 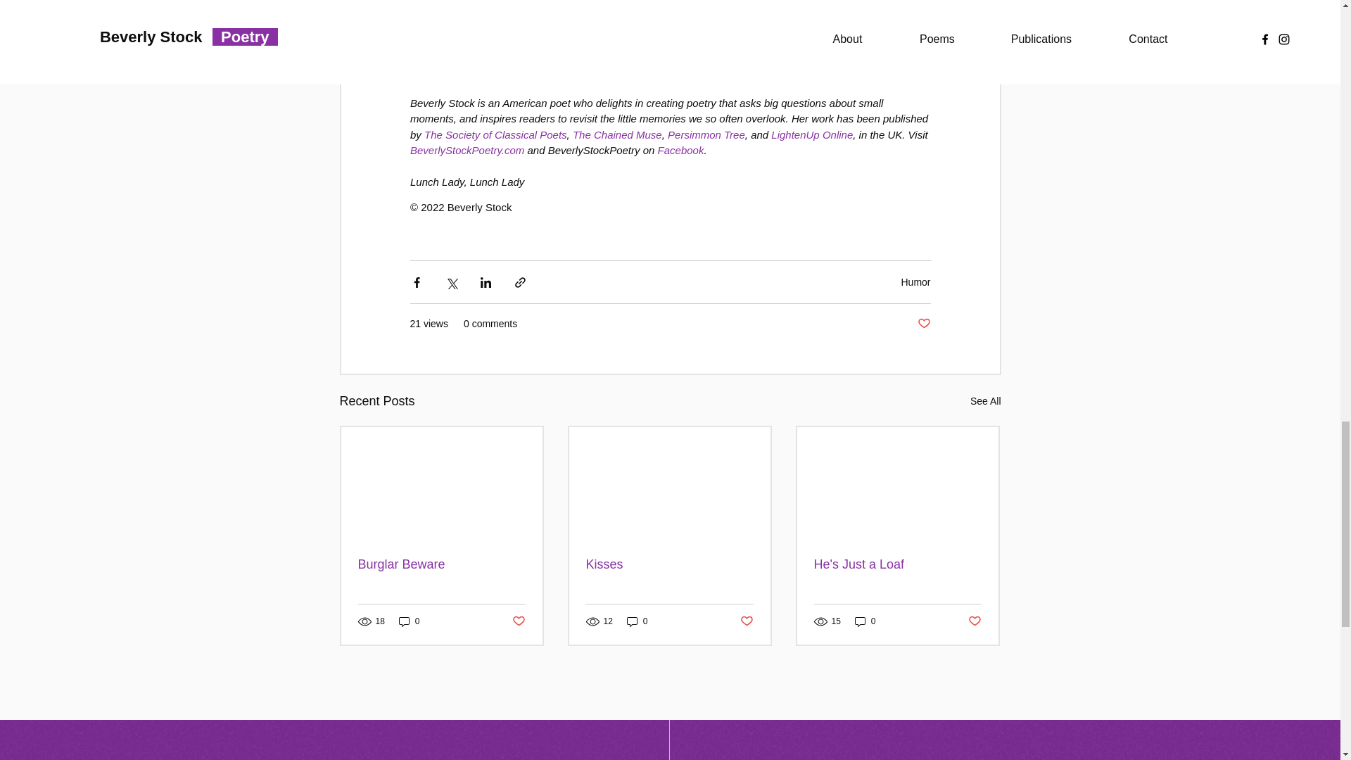 I want to click on Burglar Beware, so click(x=441, y=564).